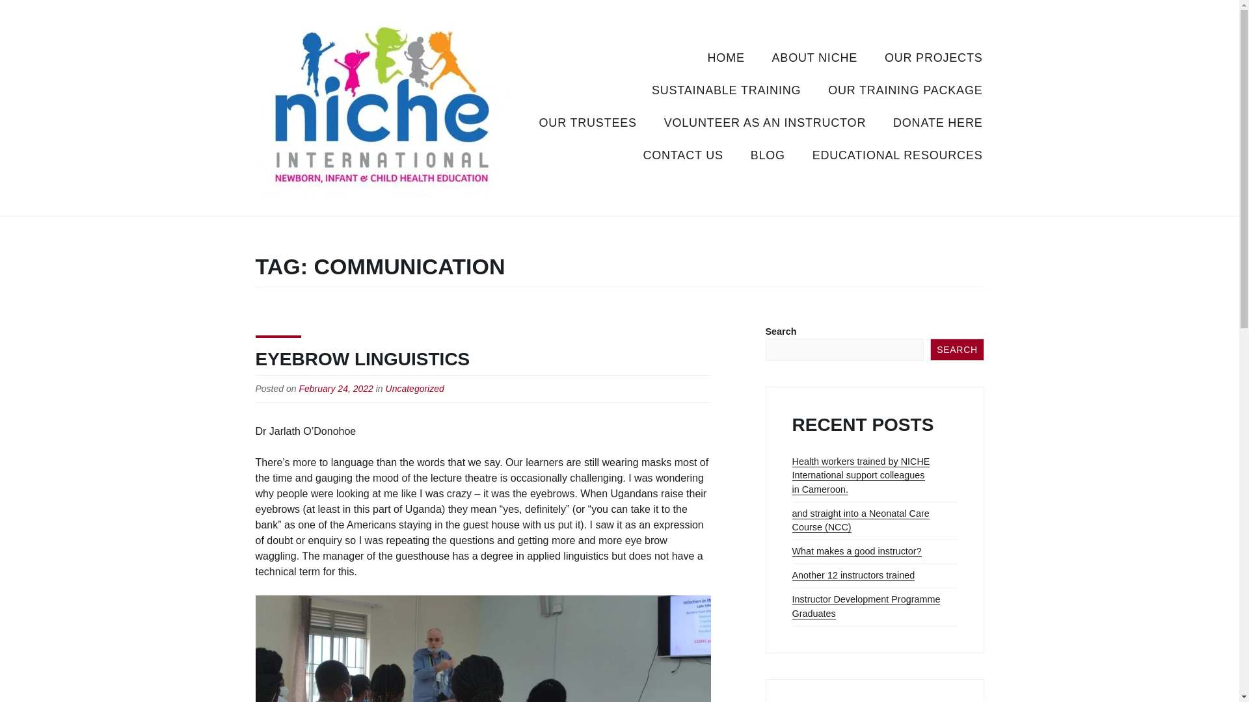 This screenshot has width=1249, height=702. Describe the element at coordinates (957, 350) in the screenshot. I see `SEARCH` at that location.